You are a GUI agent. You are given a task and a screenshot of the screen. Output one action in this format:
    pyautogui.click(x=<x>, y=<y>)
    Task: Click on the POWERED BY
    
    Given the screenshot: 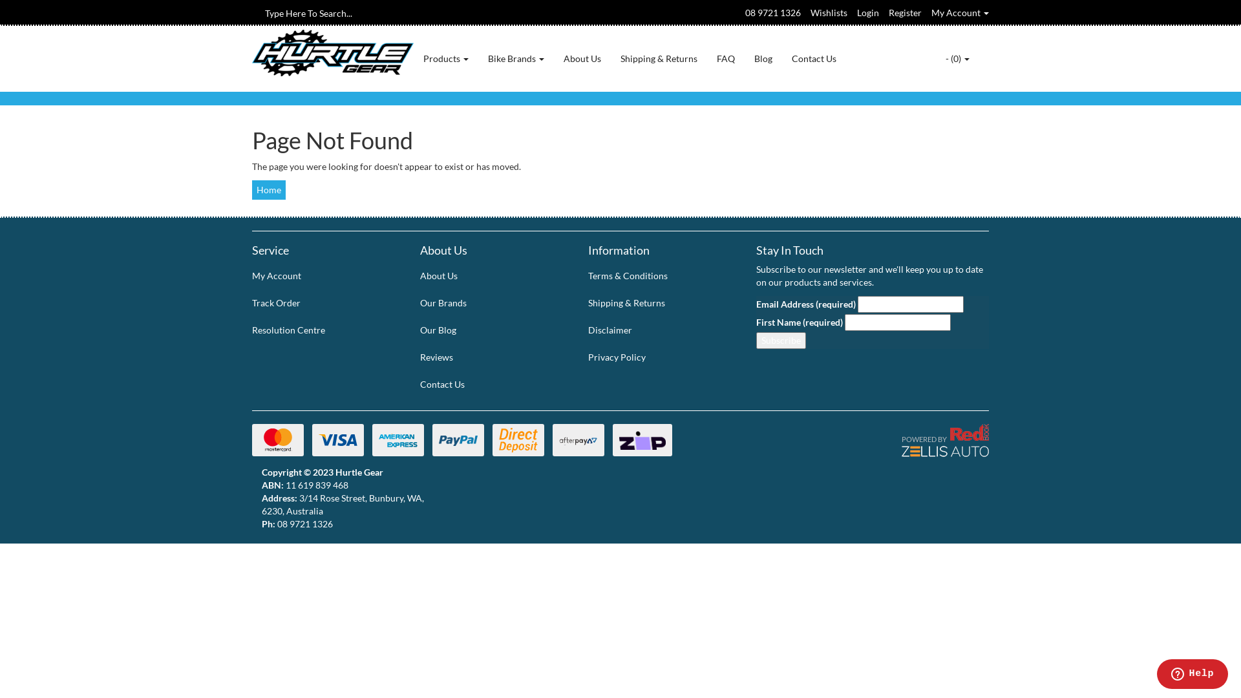 What is the action you would take?
    pyautogui.click(x=905, y=443)
    